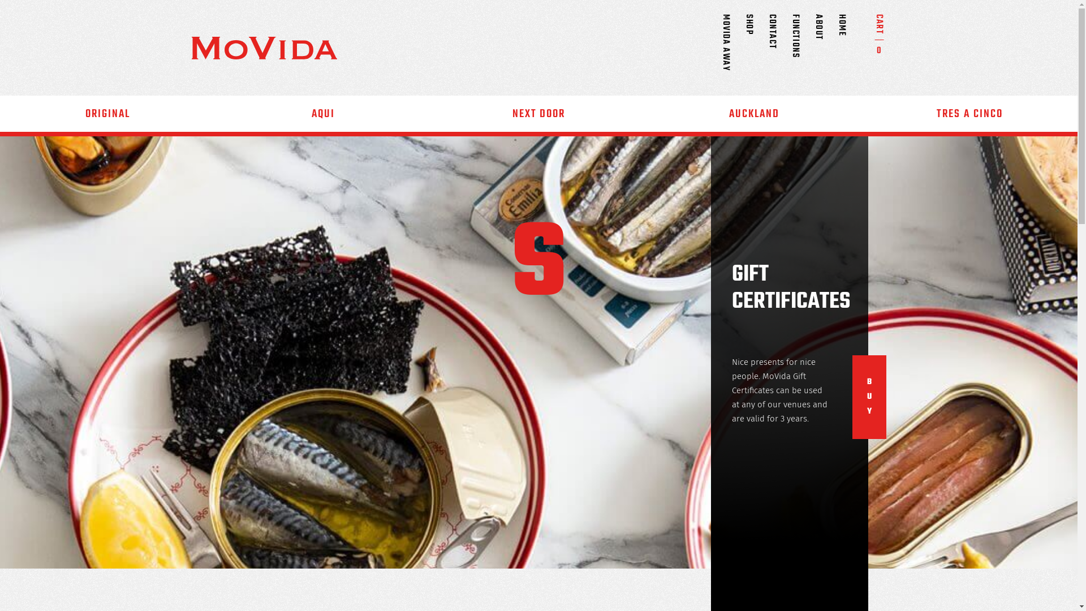  Describe the element at coordinates (747, 21) in the screenshot. I see `MOVIDA AWAY` at that location.